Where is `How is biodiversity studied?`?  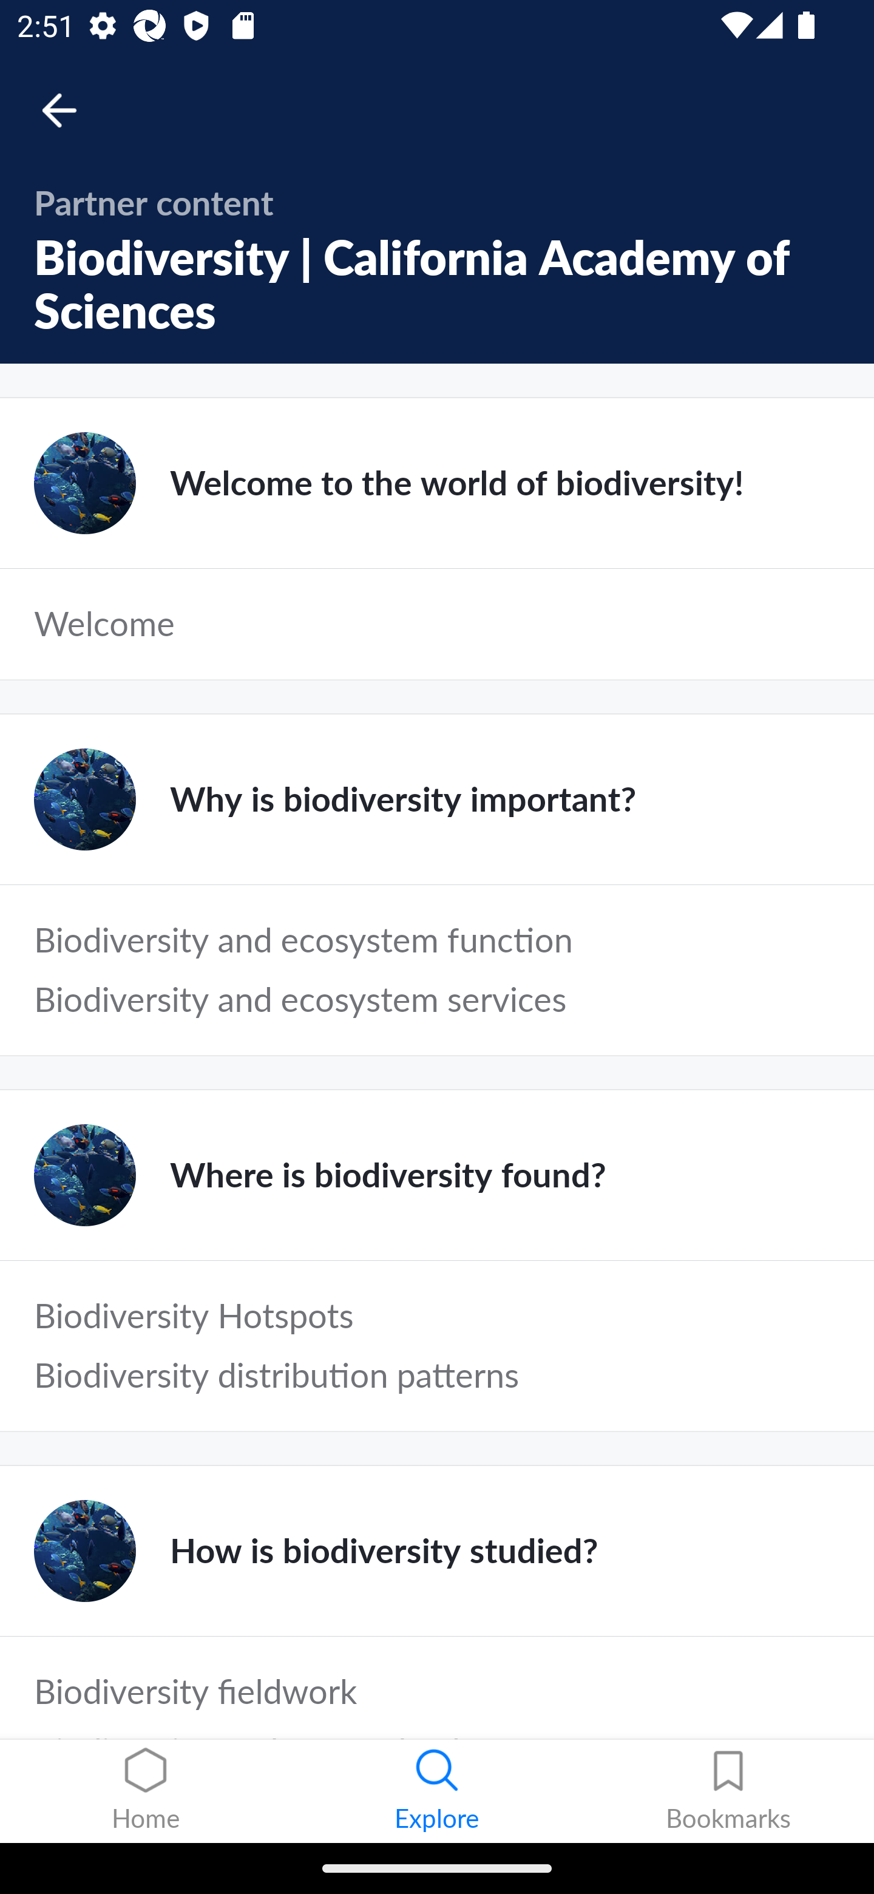 How is biodiversity studied? is located at coordinates (437, 1550).